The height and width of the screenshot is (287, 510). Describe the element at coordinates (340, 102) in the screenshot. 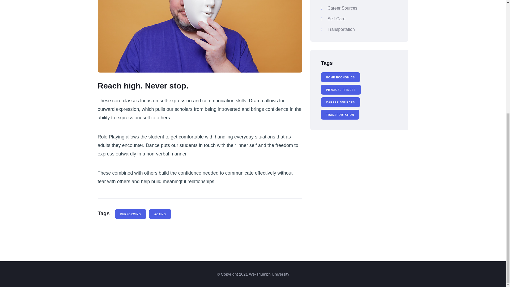

I see `CAREER SOURCES` at that location.